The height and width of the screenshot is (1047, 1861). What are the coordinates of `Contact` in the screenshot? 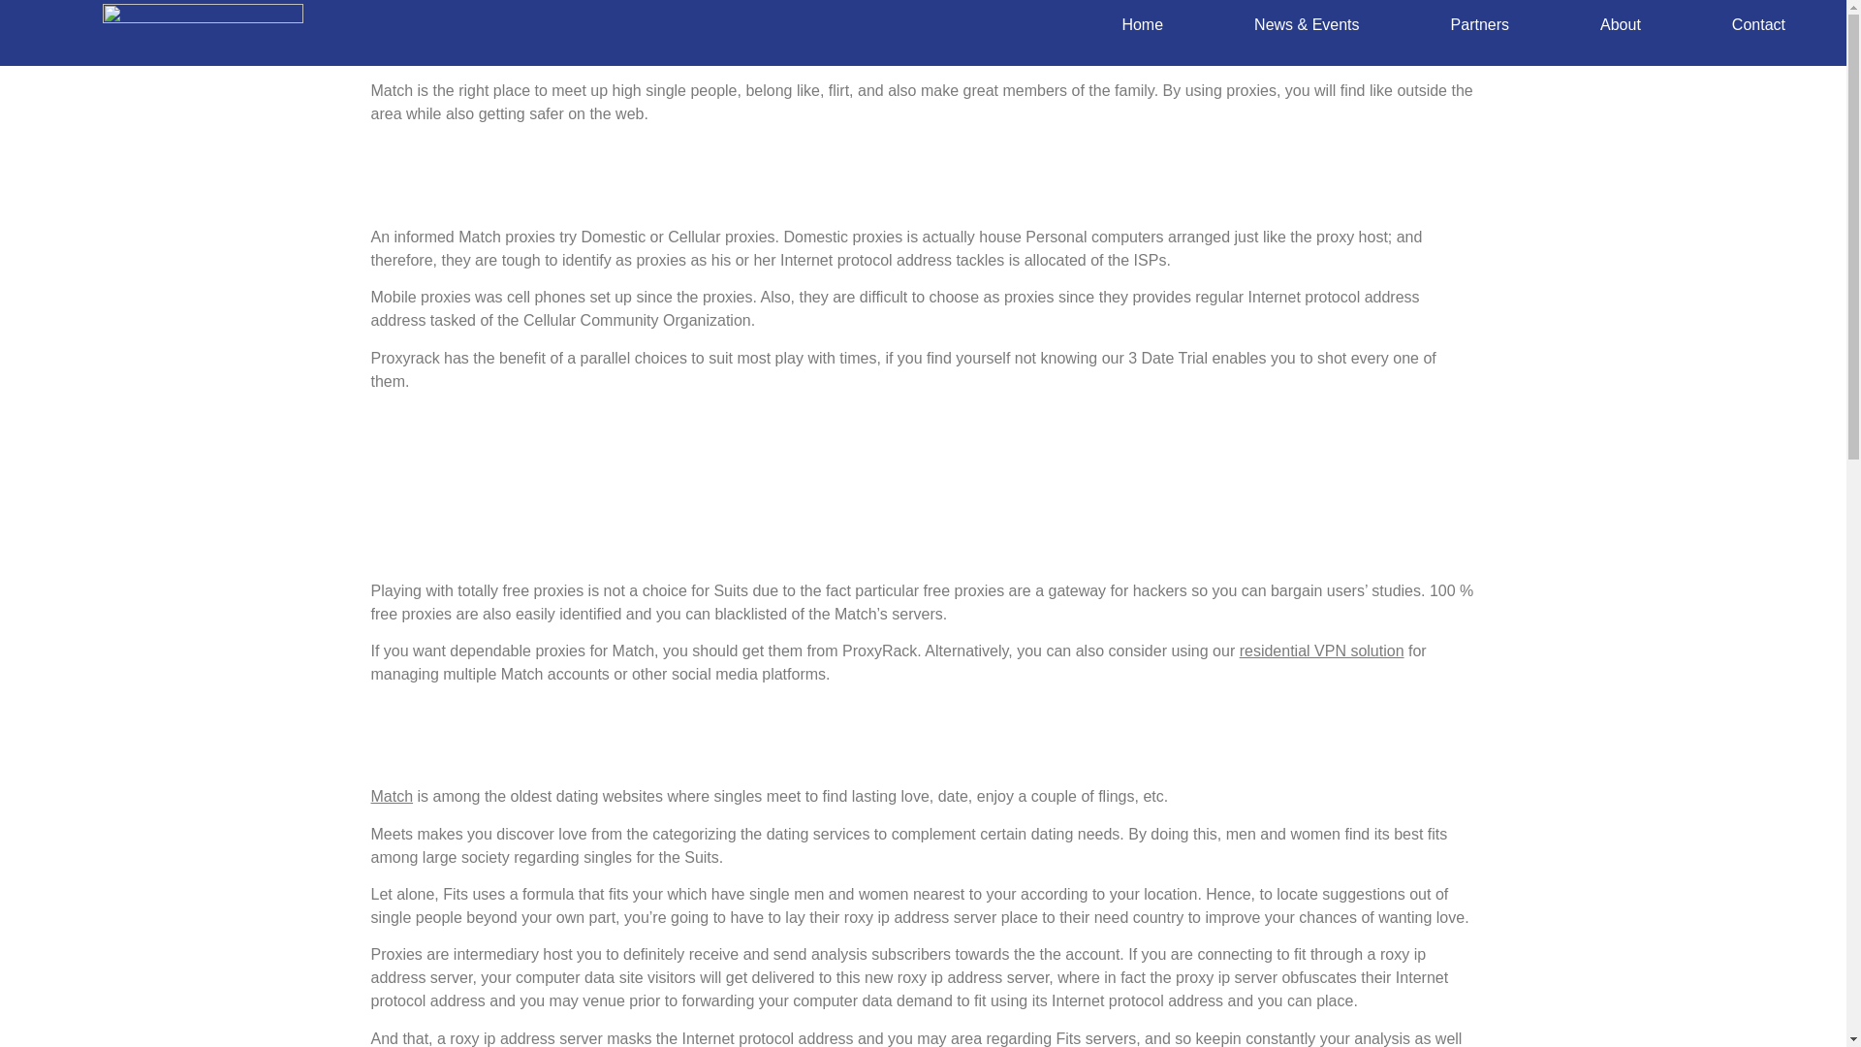 It's located at (1758, 25).